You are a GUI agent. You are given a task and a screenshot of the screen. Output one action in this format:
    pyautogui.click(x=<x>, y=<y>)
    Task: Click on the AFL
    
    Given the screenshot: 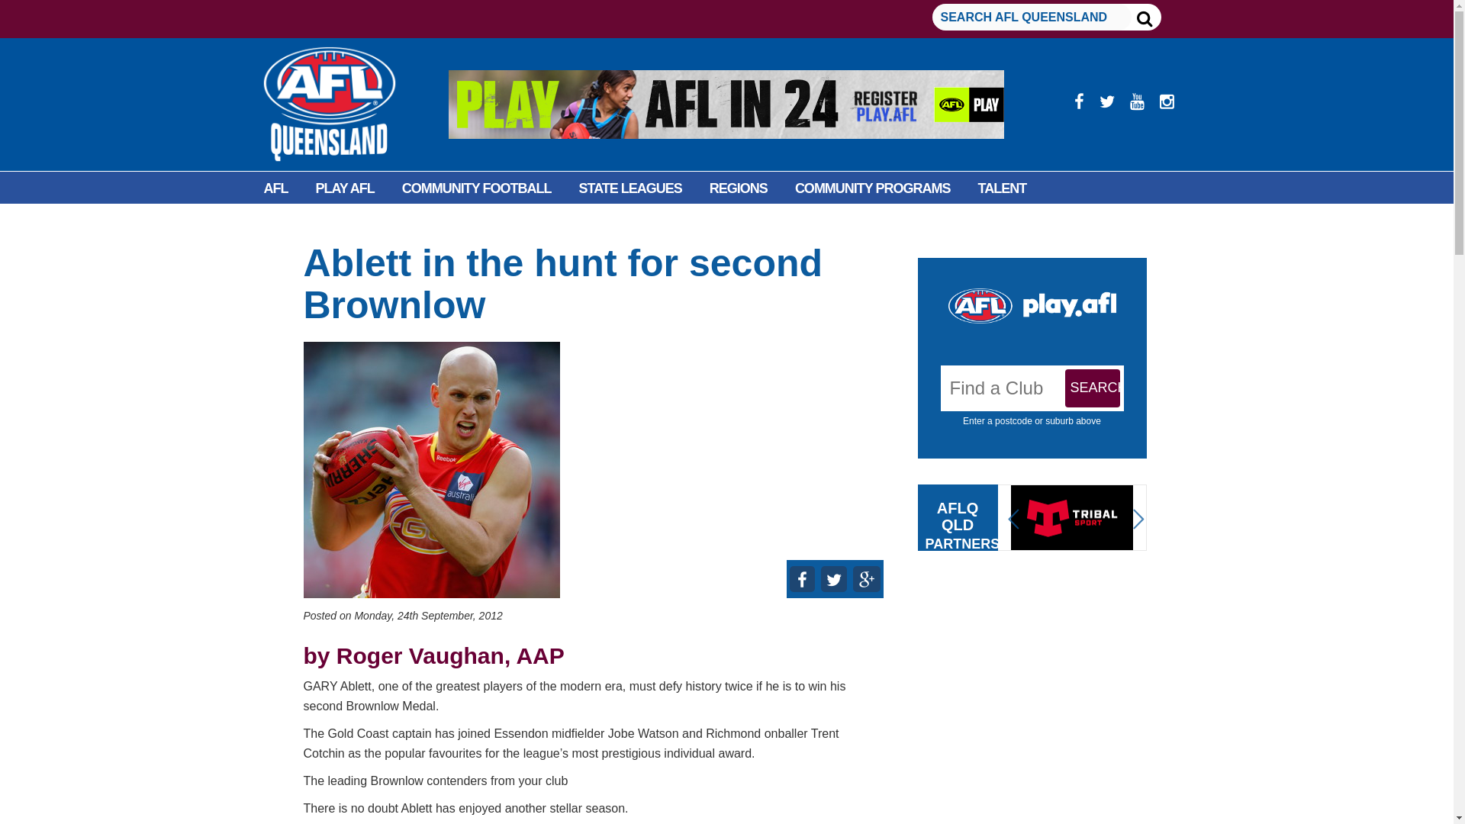 What is the action you would take?
    pyautogui.click(x=276, y=188)
    